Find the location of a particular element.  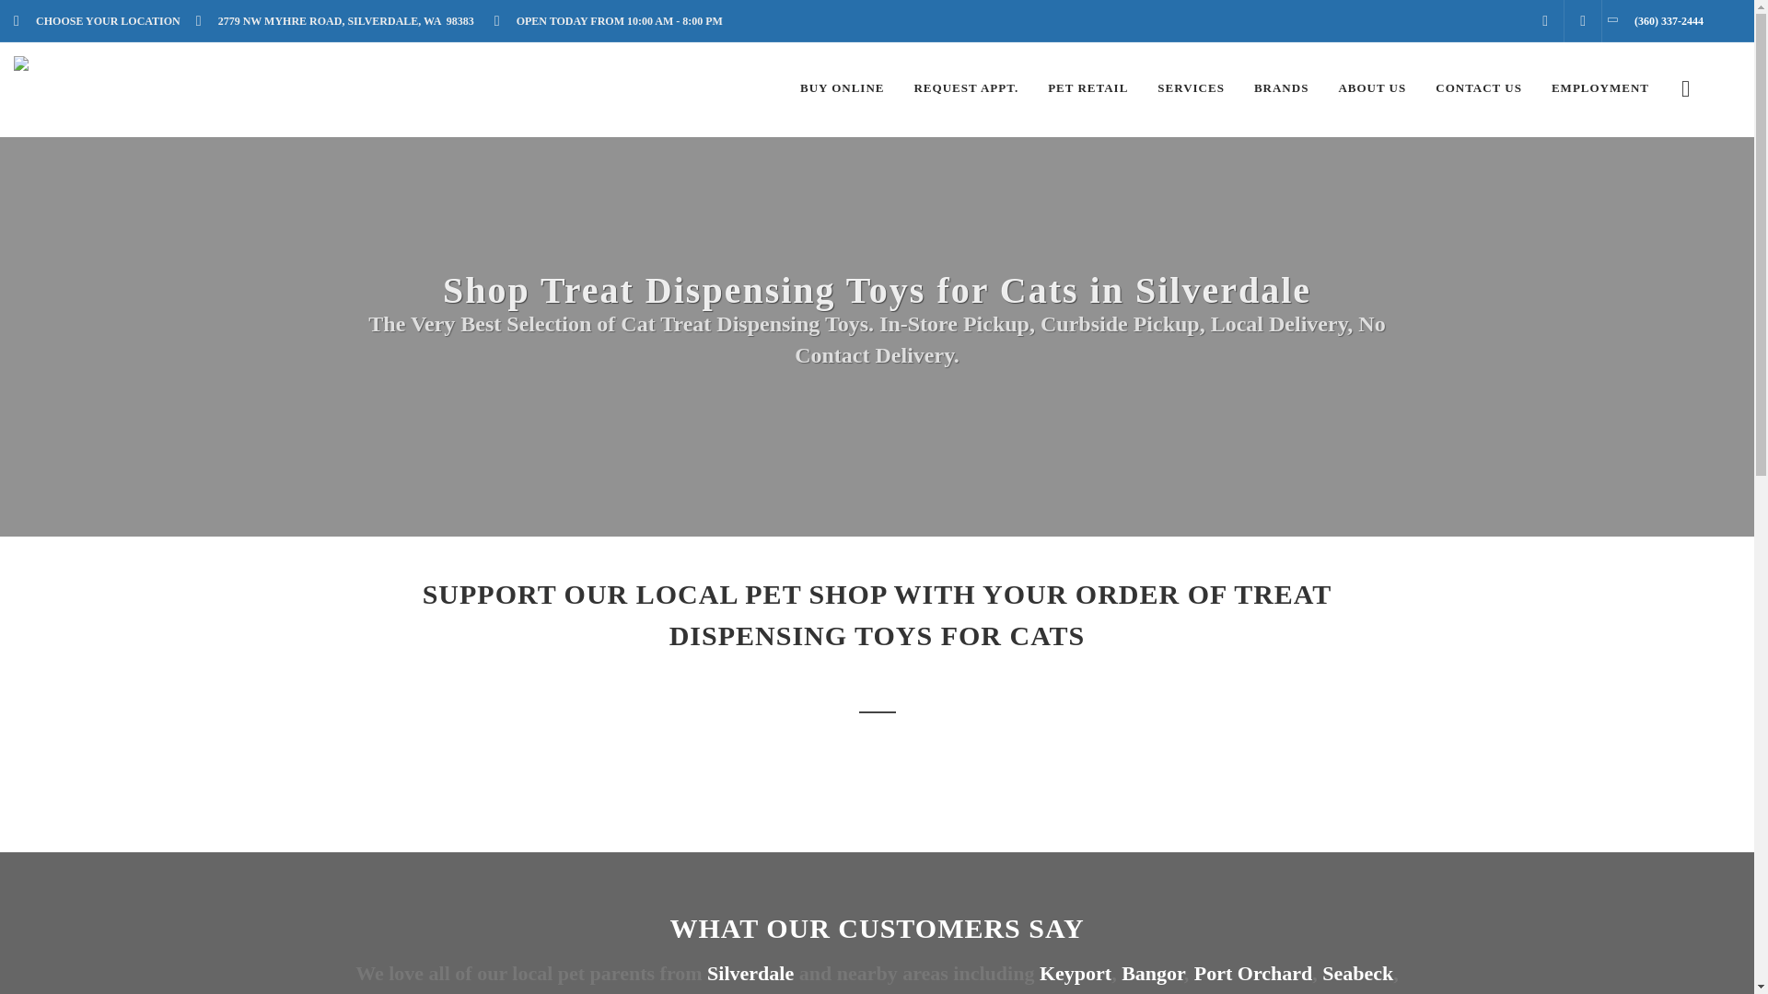

Naturally 4 Paws Buy Online Near Silverdale is located at coordinates (842, 88).